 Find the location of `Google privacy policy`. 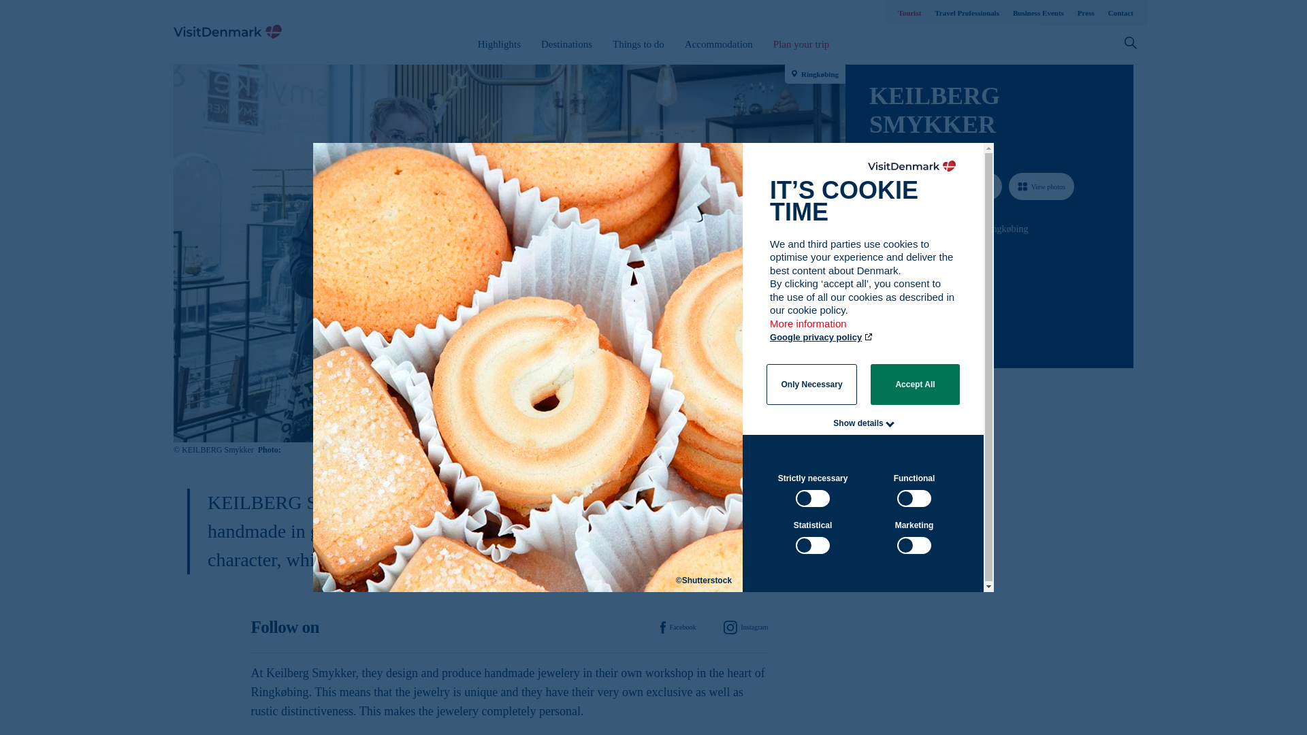

Google privacy policy is located at coordinates (822, 338).